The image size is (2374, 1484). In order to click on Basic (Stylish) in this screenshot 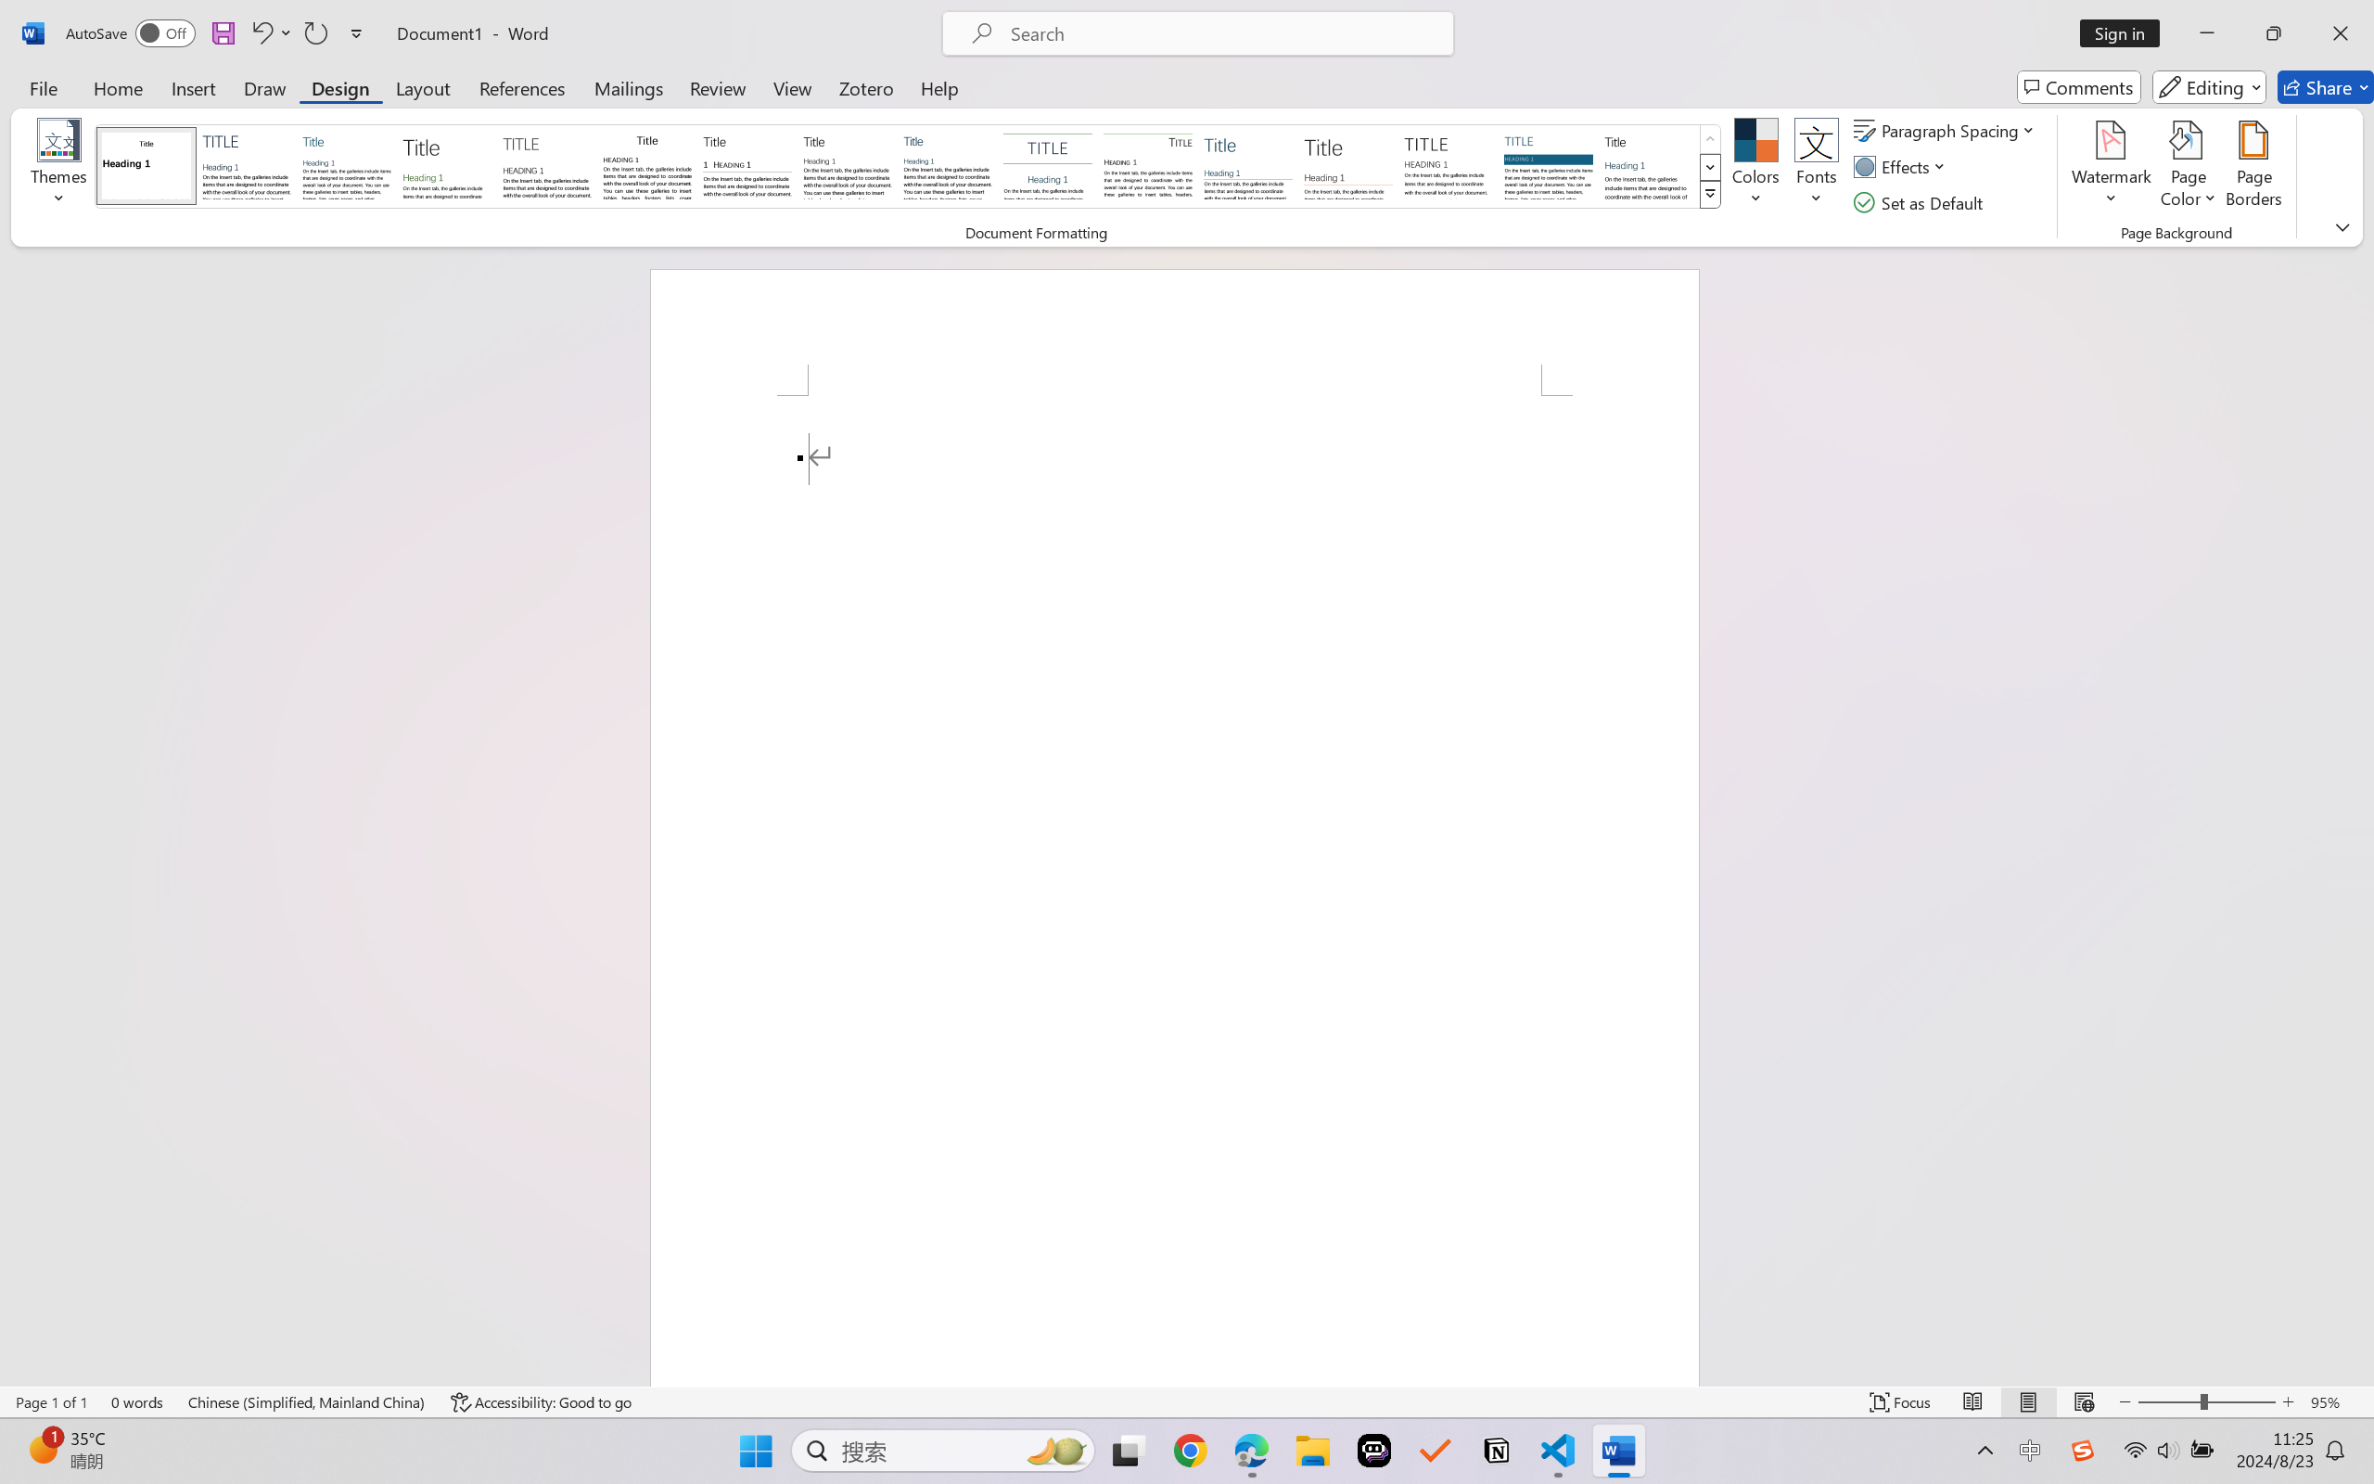, I will do `click(446, 165)`.